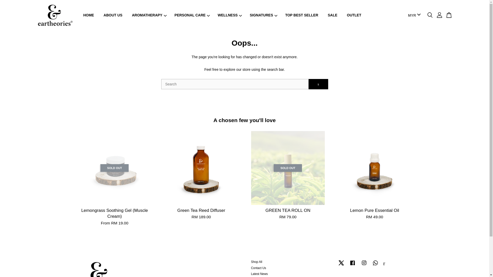  What do you see at coordinates (191, 15) in the screenshot?
I see `PERSONAL CARE` at bounding box center [191, 15].